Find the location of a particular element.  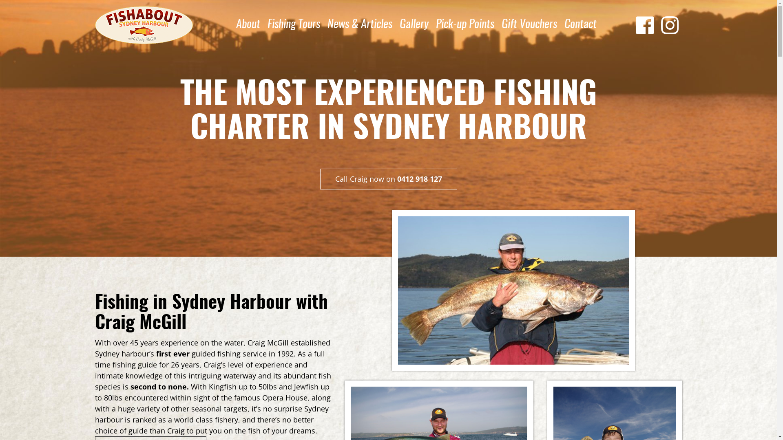

Gallery is located at coordinates (414, 25).